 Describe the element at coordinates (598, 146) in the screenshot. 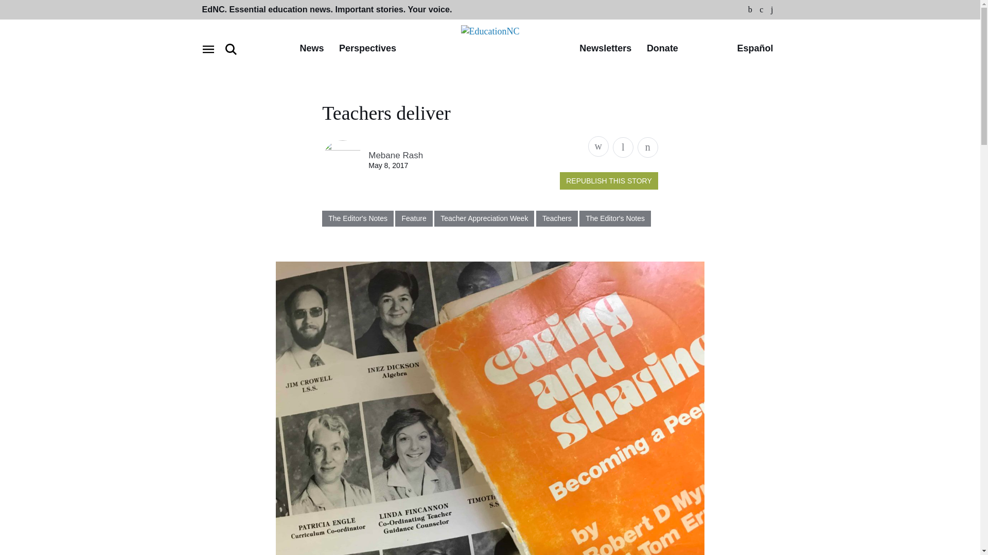

I see `Share this page` at that location.